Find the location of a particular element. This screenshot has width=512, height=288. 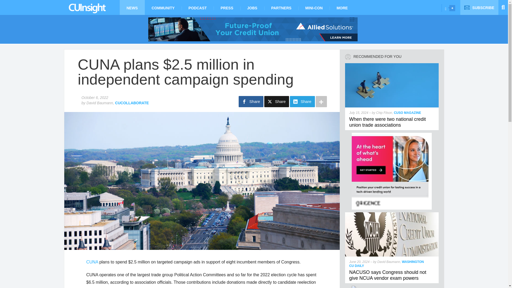

Share is located at coordinates (251, 101).